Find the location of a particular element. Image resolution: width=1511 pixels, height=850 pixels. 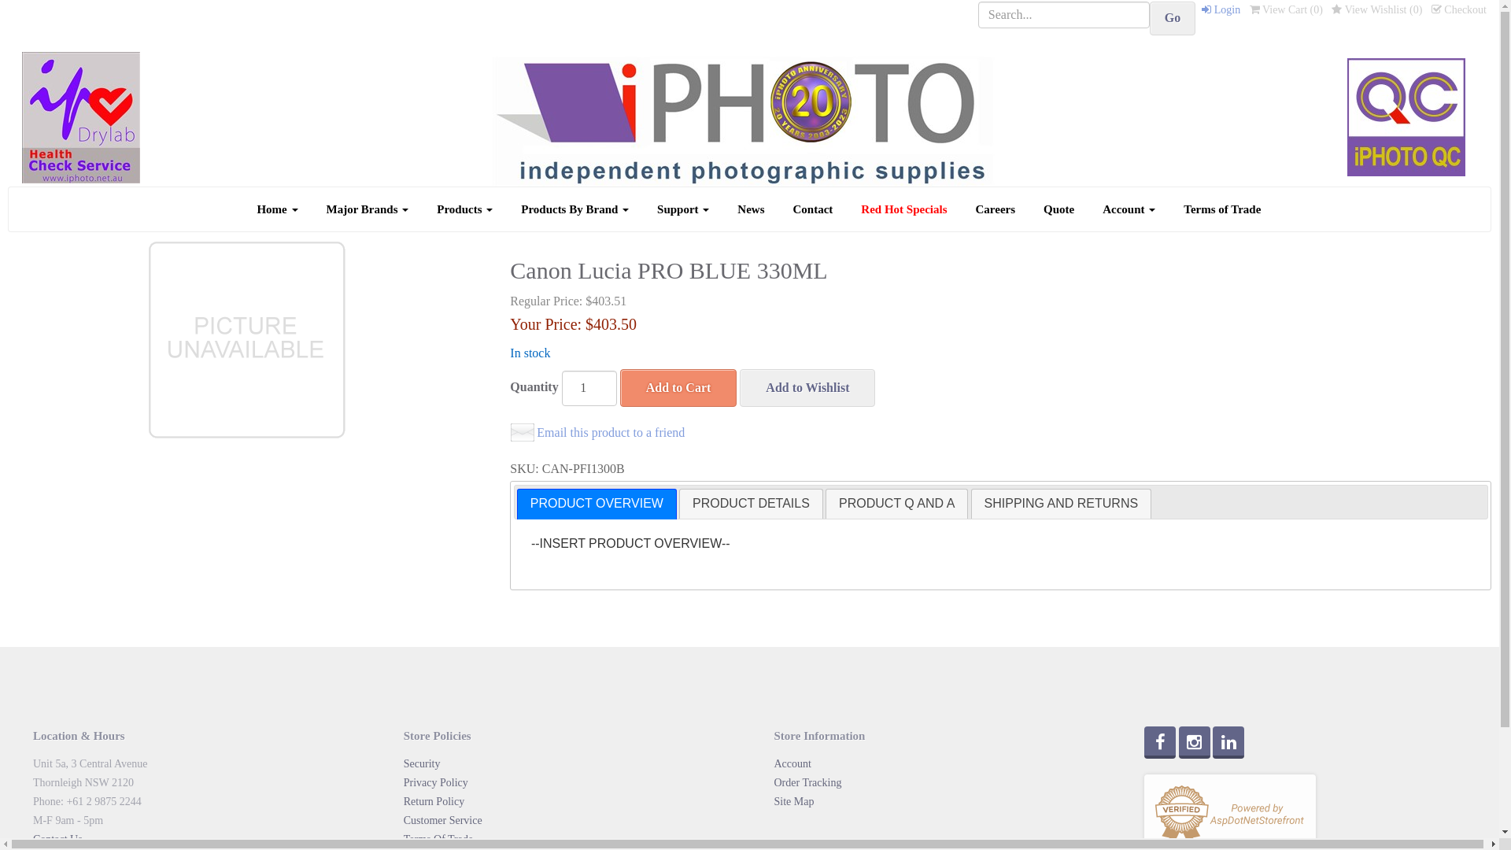

Add to Wishlist is located at coordinates (807, 389).